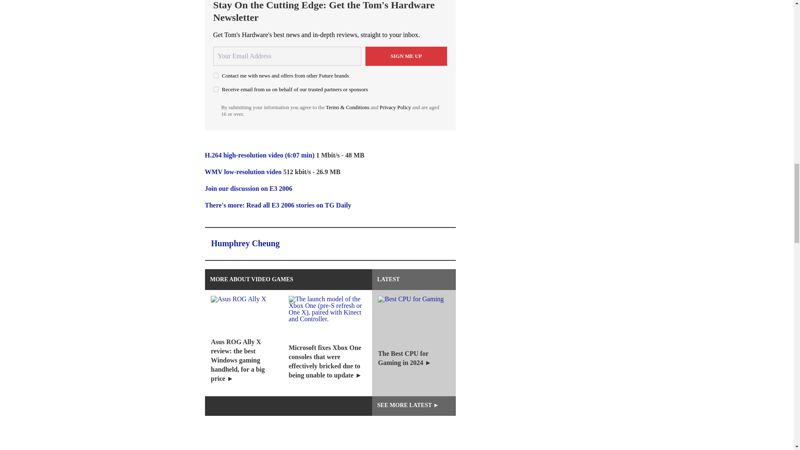 This screenshot has height=450, width=800. I want to click on on, so click(216, 89).